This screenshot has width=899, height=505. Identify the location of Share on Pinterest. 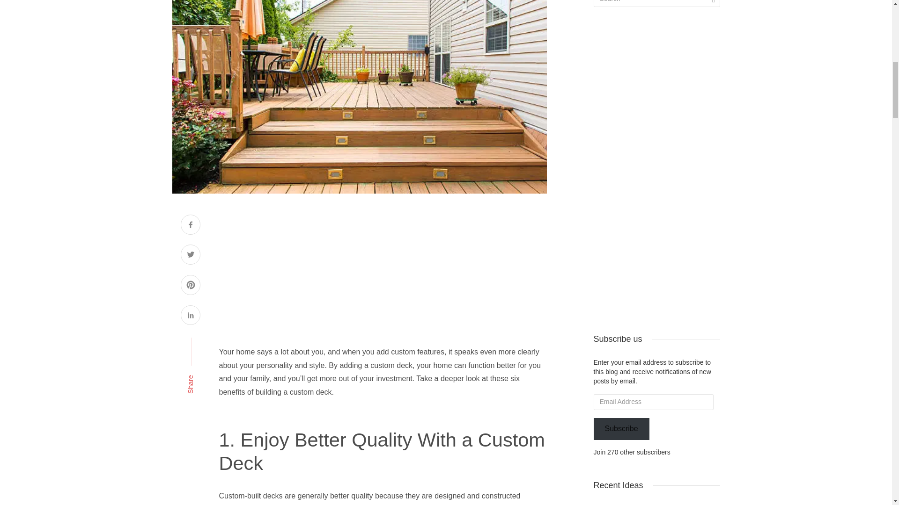
(190, 286).